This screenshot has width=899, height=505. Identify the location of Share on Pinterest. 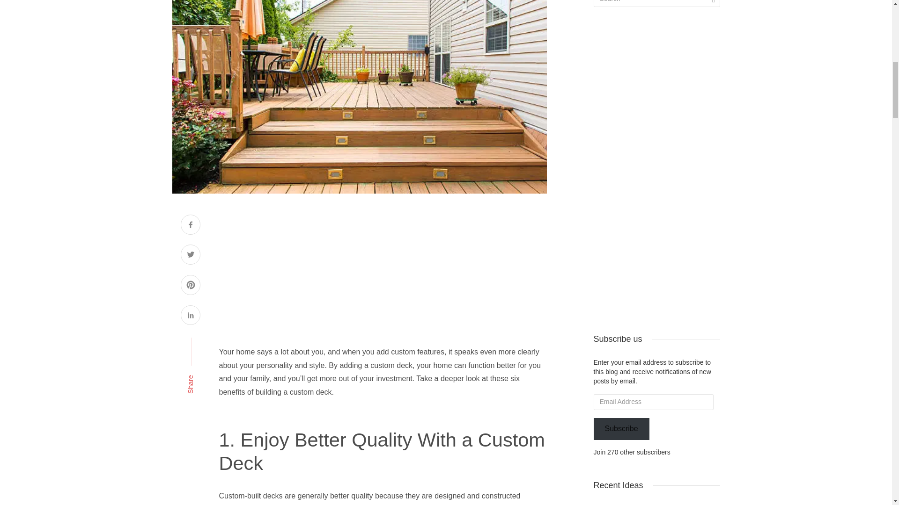
(190, 286).